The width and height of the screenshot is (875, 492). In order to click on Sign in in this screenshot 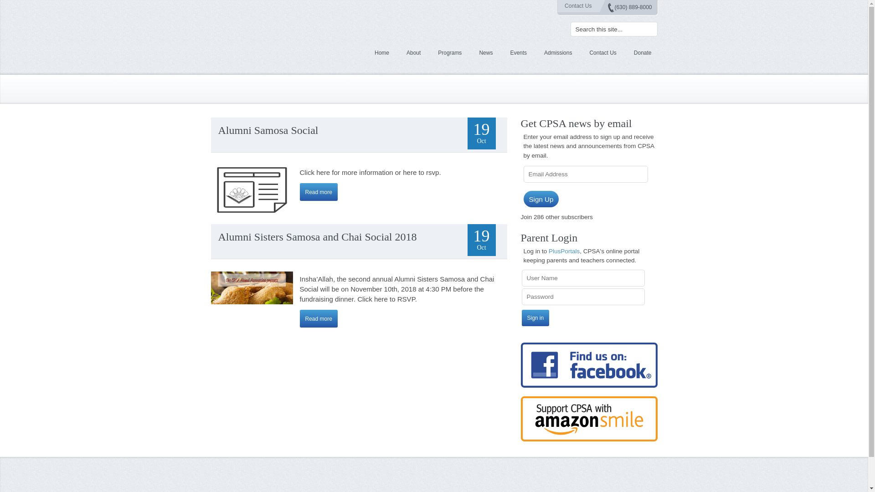, I will do `click(535, 318)`.